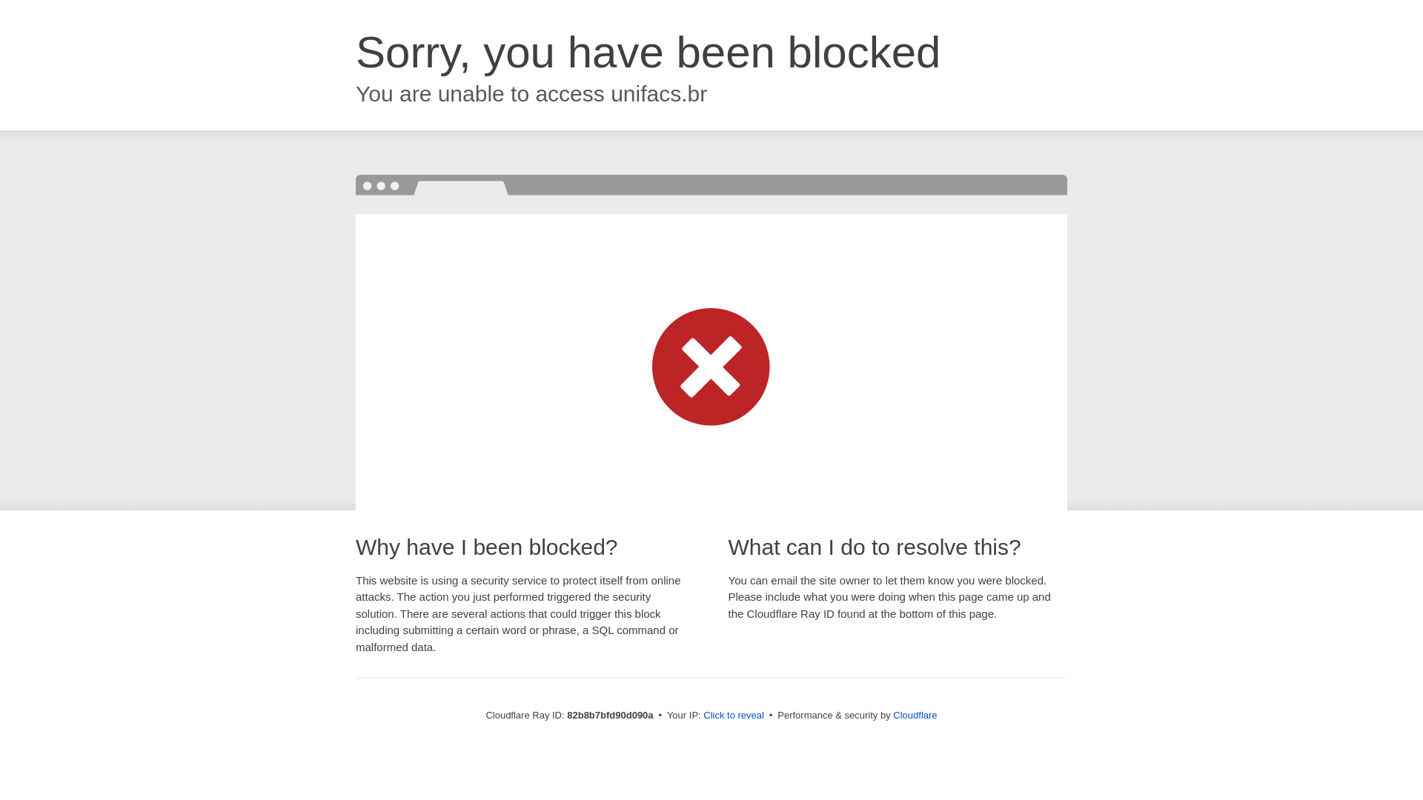 This screenshot has height=800, width=1423. Describe the element at coordinates (915, 716) in the screenshot. I see `Cloudflare` at that location.